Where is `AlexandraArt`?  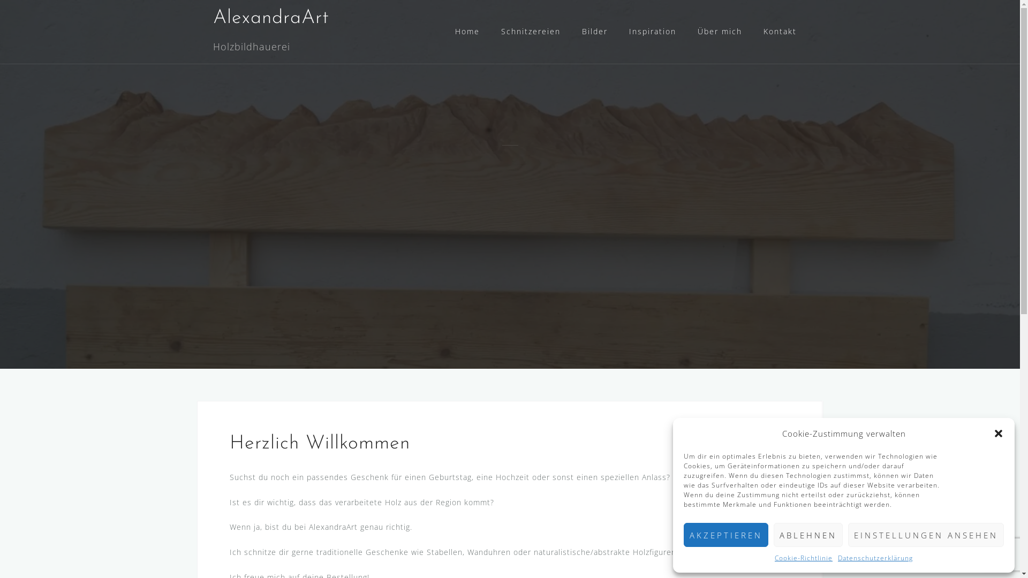 AlexandraArt is located at coordinates (271, 18).